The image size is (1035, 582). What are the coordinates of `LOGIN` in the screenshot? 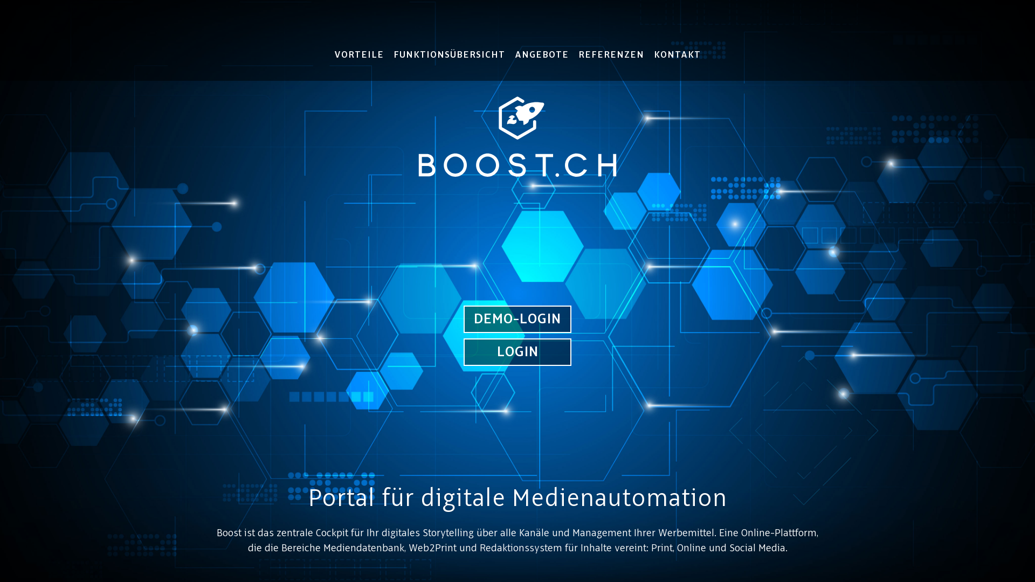 It's located at (517, 352).